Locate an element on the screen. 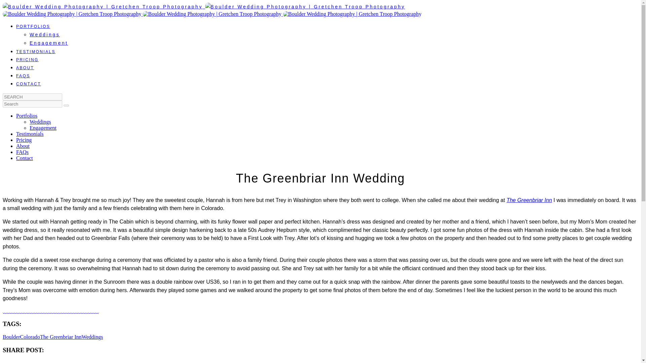  Contact is located at coordinates (24, 158).